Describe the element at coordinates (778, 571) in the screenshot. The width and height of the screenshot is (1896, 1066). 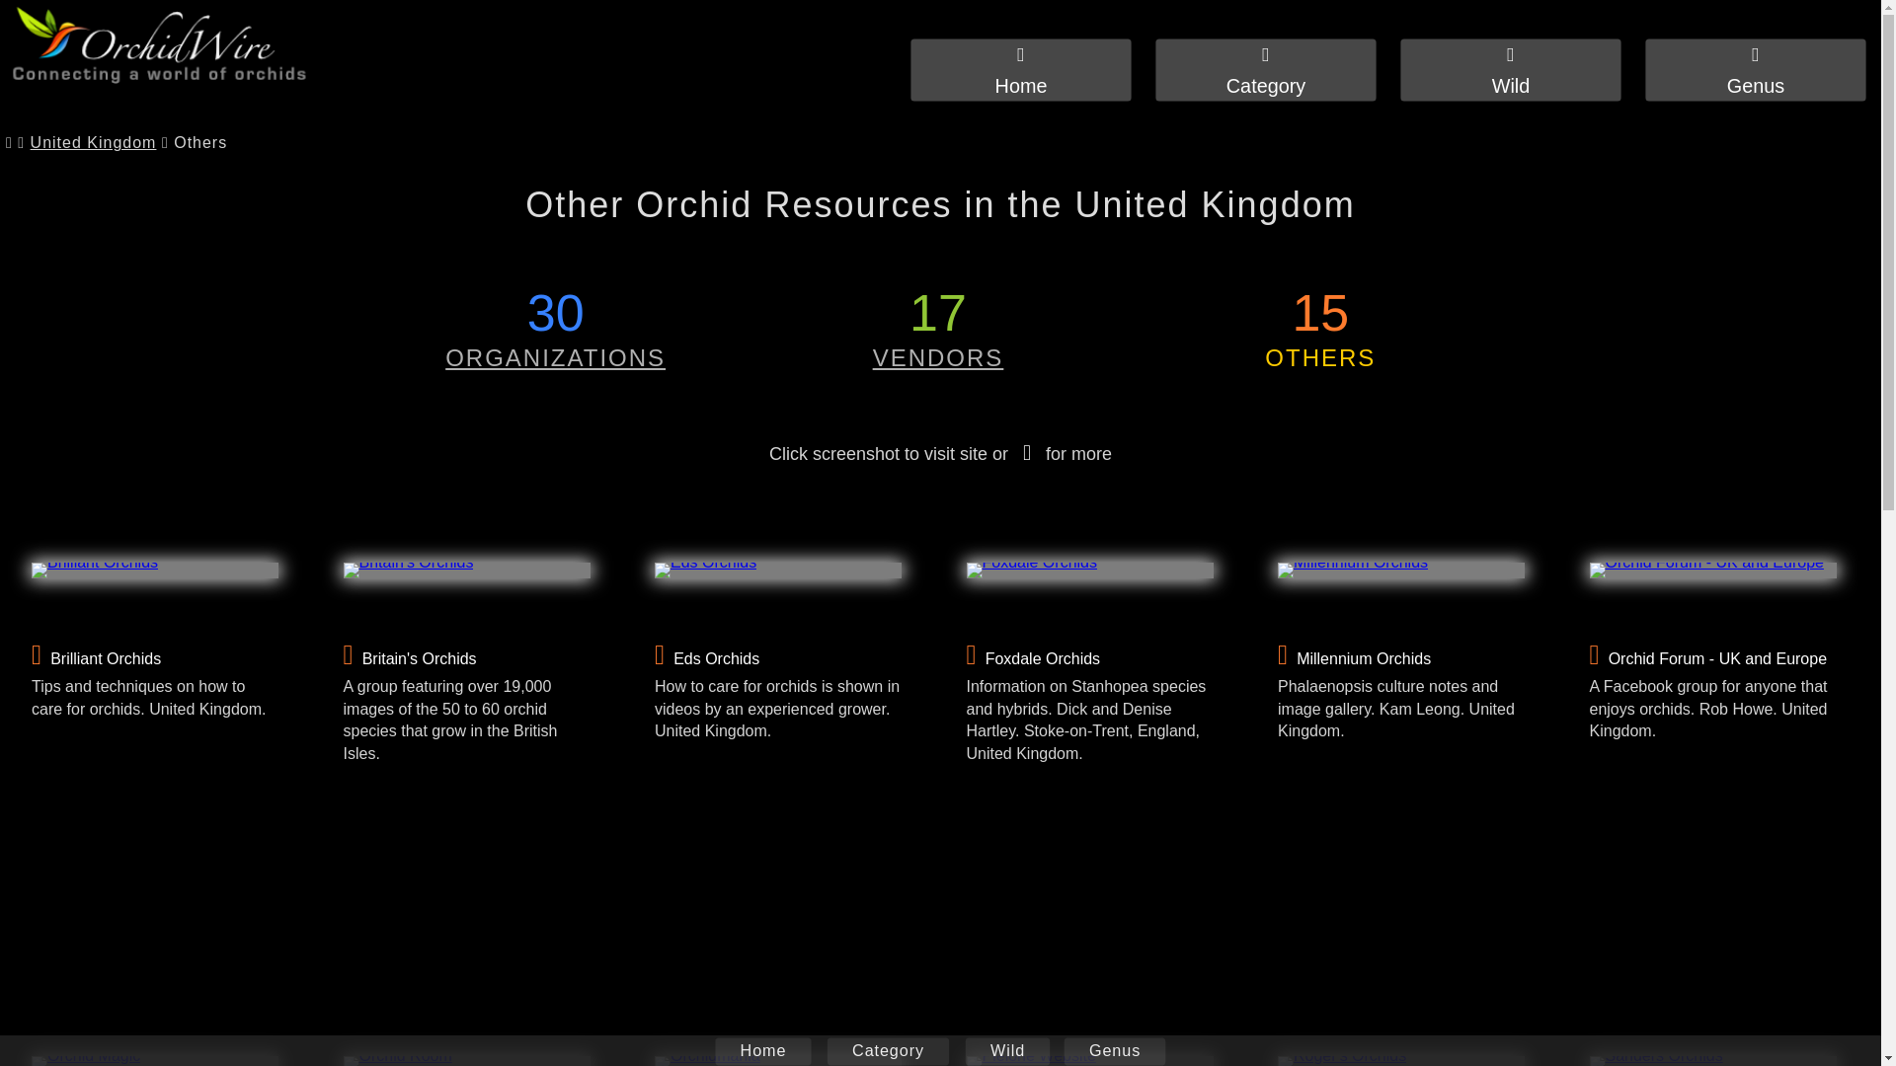
I see `Go to Eds Orchids` at that location.